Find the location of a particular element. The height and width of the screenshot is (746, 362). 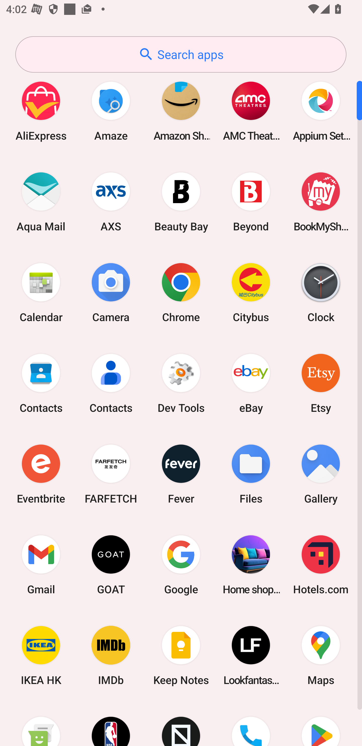

Clock is located at coordinates (321, 292).